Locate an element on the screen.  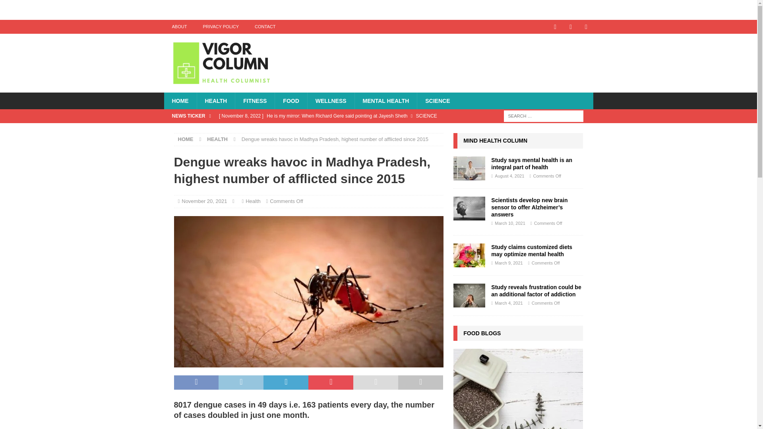
November 20, 2021 is located at coordinates (204, 201).